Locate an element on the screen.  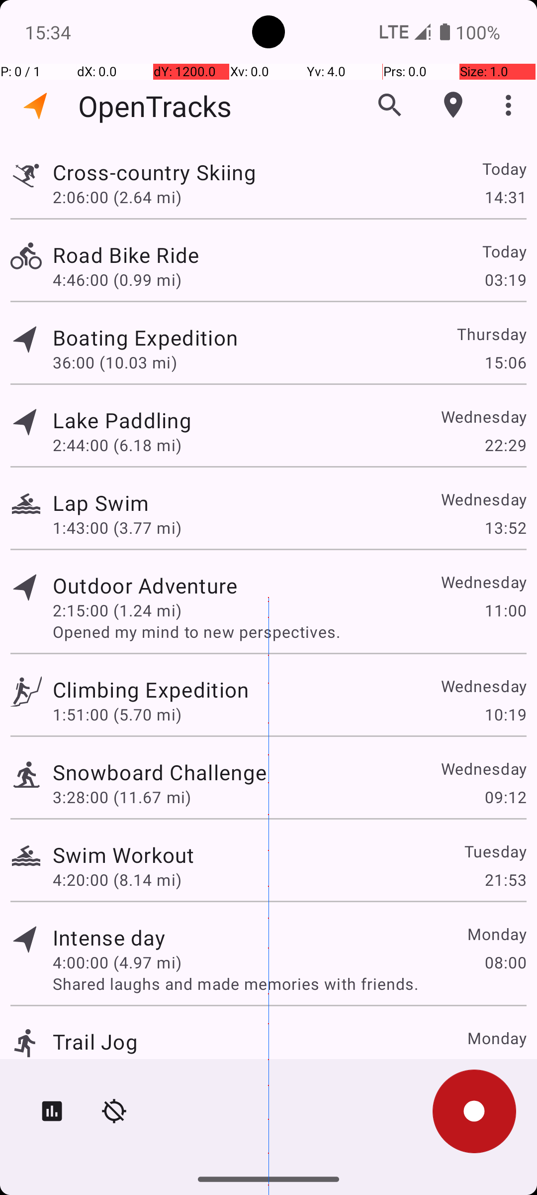
15:06 is located at coordinates (505, 362).